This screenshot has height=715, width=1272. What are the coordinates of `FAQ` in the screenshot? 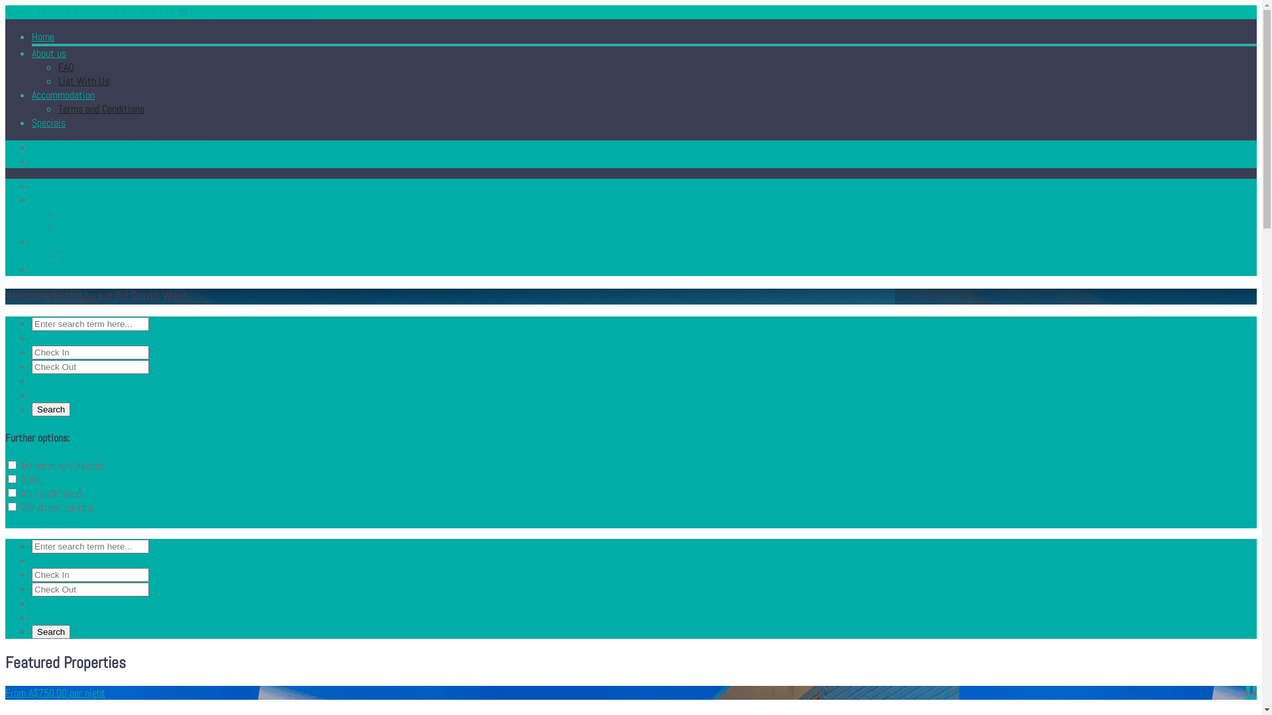 It's located at (66, 213).